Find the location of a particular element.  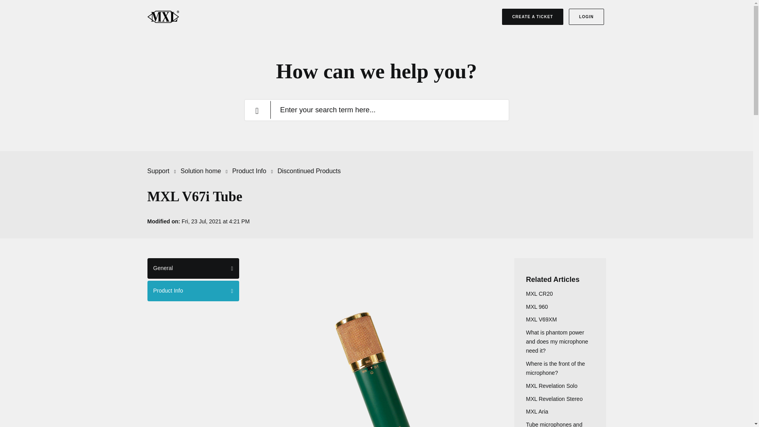

Where is the front of the microphone? is located at coordinates (555, 368).